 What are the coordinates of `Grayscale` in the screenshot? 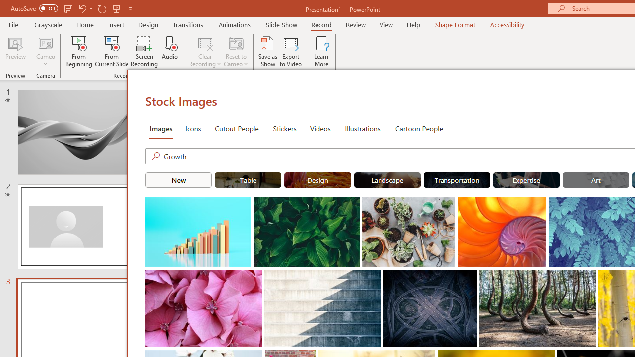 It's located at (49, 25).